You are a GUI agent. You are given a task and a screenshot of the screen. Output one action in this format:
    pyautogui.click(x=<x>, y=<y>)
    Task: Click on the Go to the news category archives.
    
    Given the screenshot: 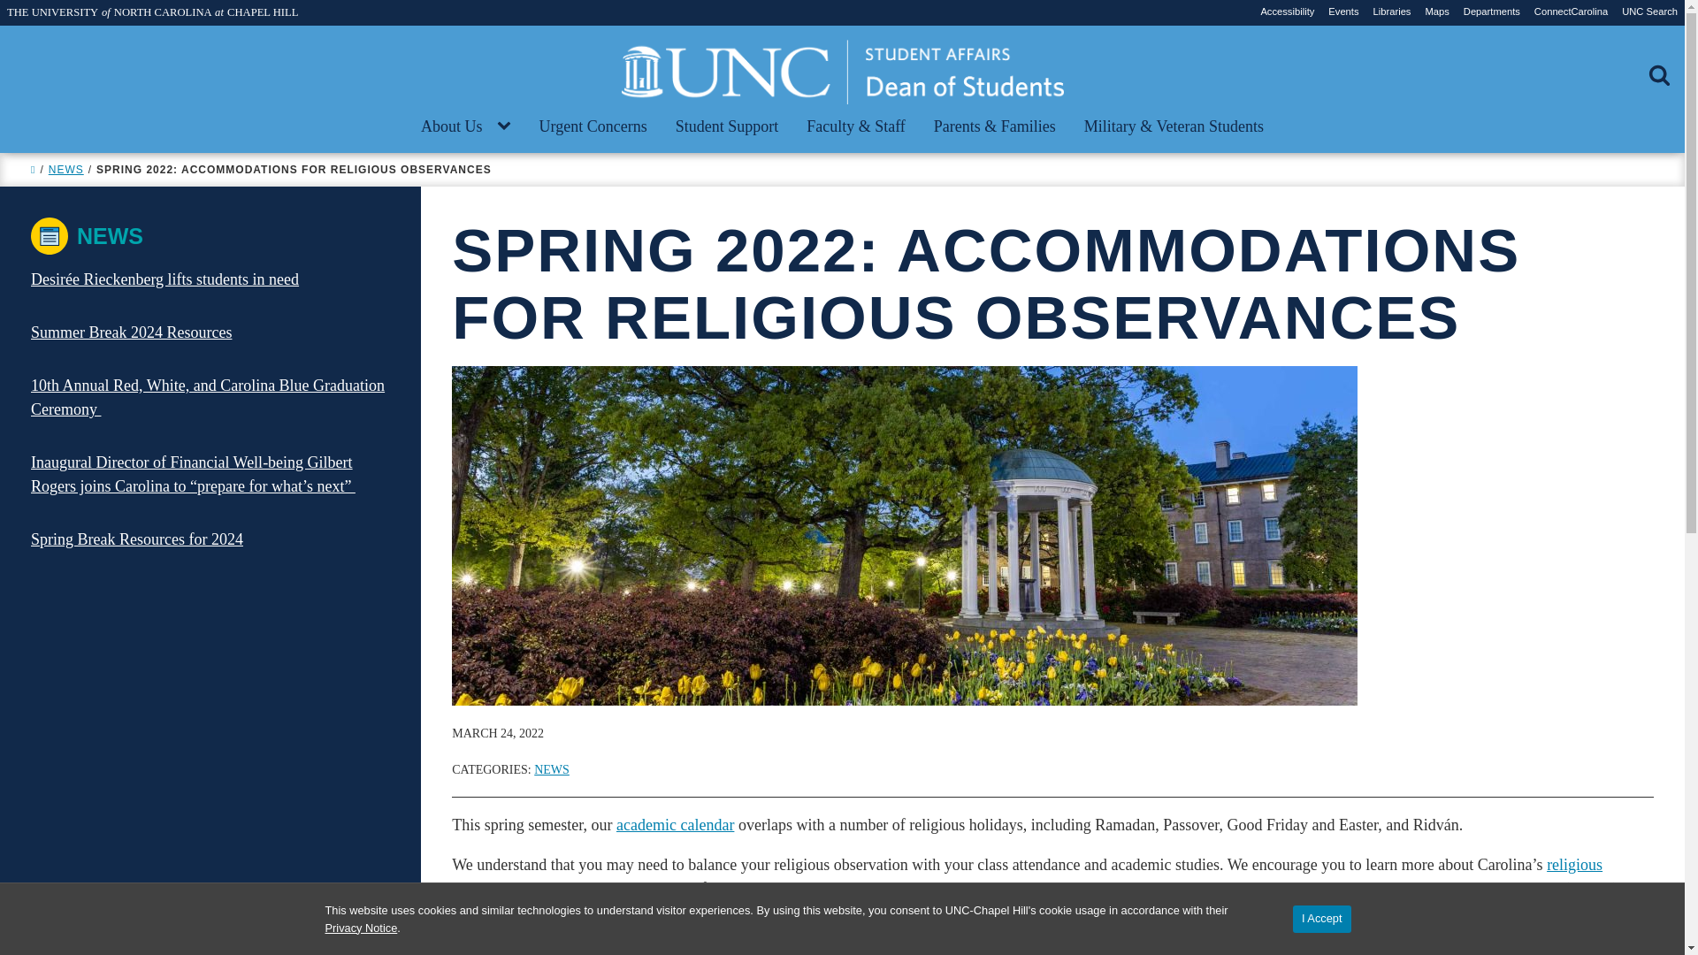 What is the action you would take?
    pyautogui.click(x=65, y=169)
    